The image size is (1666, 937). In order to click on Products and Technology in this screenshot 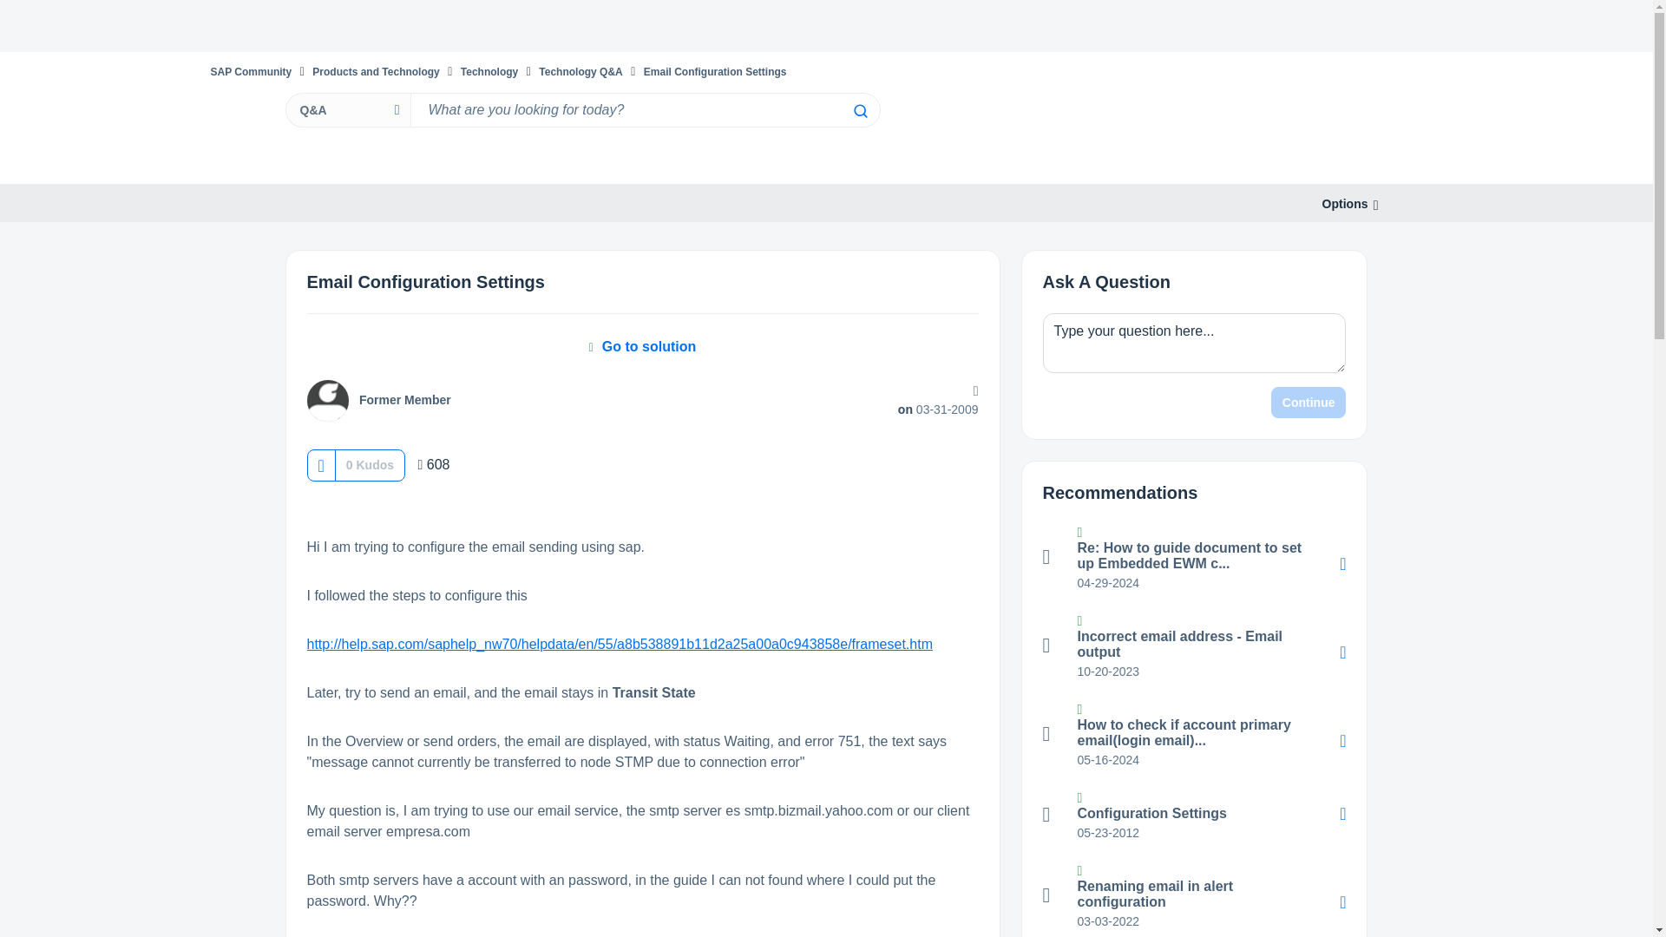, I will do `click(376, 71)`.